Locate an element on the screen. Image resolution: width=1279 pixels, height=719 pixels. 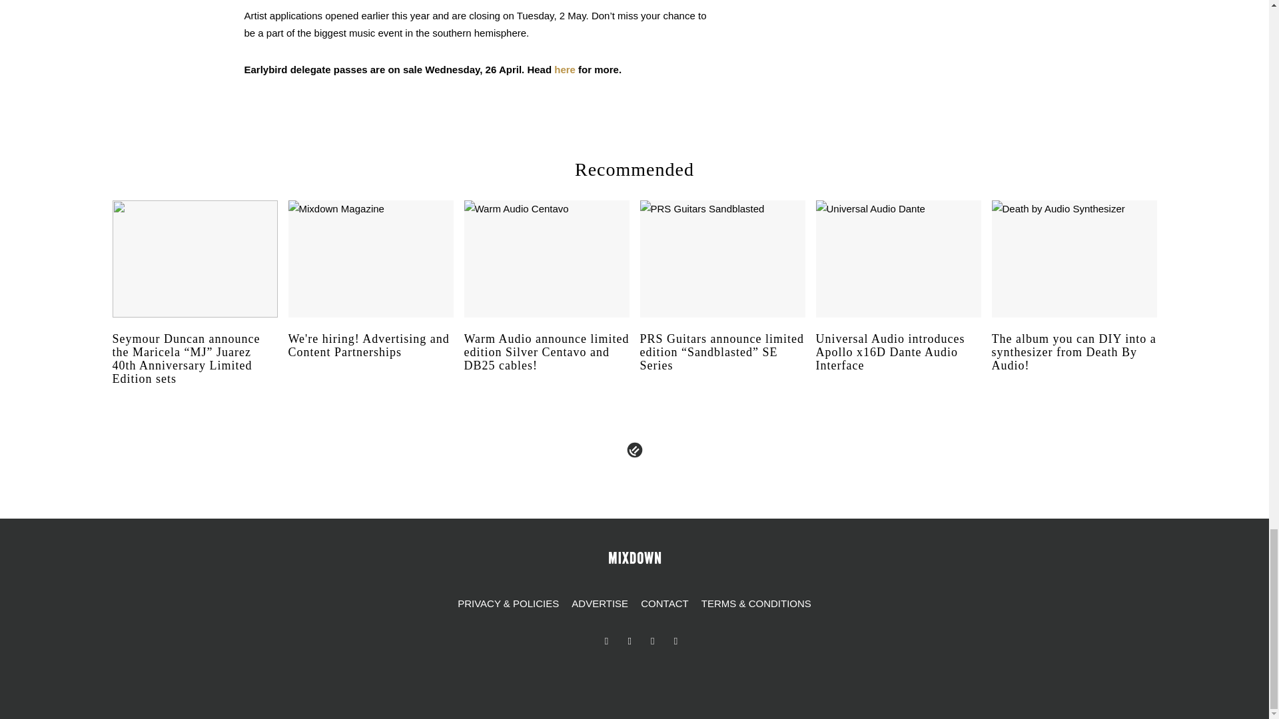
We're hiring! Advertising and Content Partnerships is located at coordinates (370, 358).